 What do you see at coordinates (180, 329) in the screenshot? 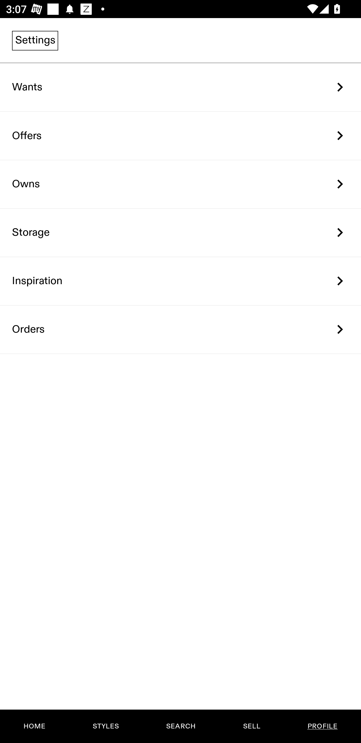
I see `Orders` at bounding box center [180, 329].